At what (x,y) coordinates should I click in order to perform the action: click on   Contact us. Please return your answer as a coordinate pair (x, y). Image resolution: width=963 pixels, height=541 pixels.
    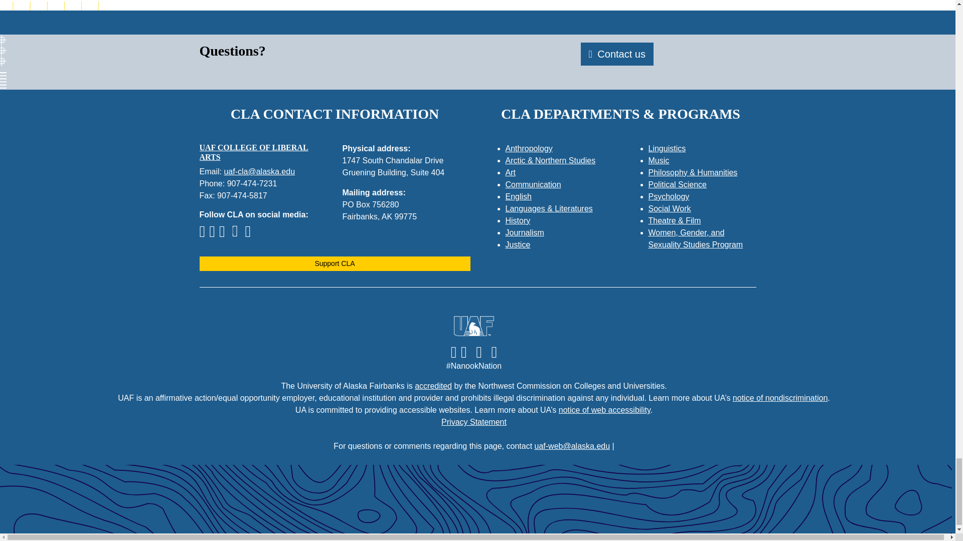
    Looking at the image, I should click on (617, 54).